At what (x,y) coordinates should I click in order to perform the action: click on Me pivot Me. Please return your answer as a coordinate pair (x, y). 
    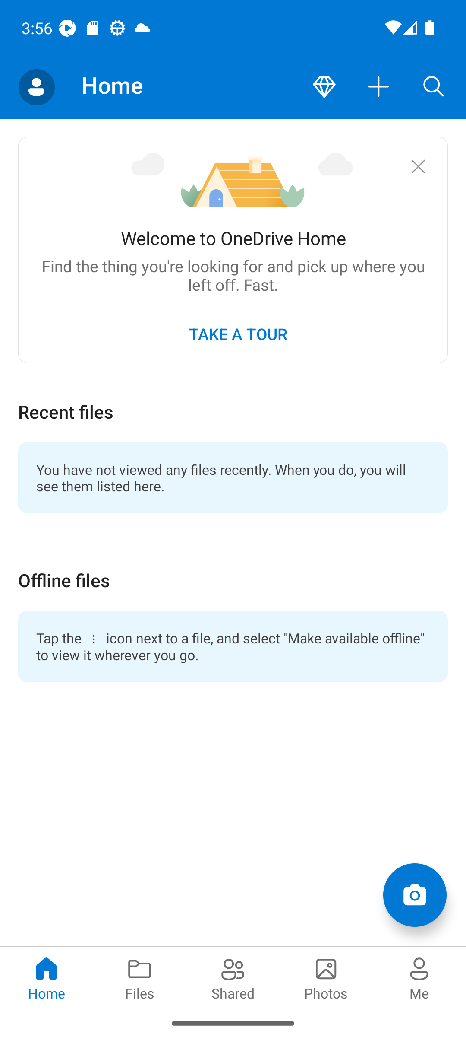
    Looking at the image, I should click on (419, 977).